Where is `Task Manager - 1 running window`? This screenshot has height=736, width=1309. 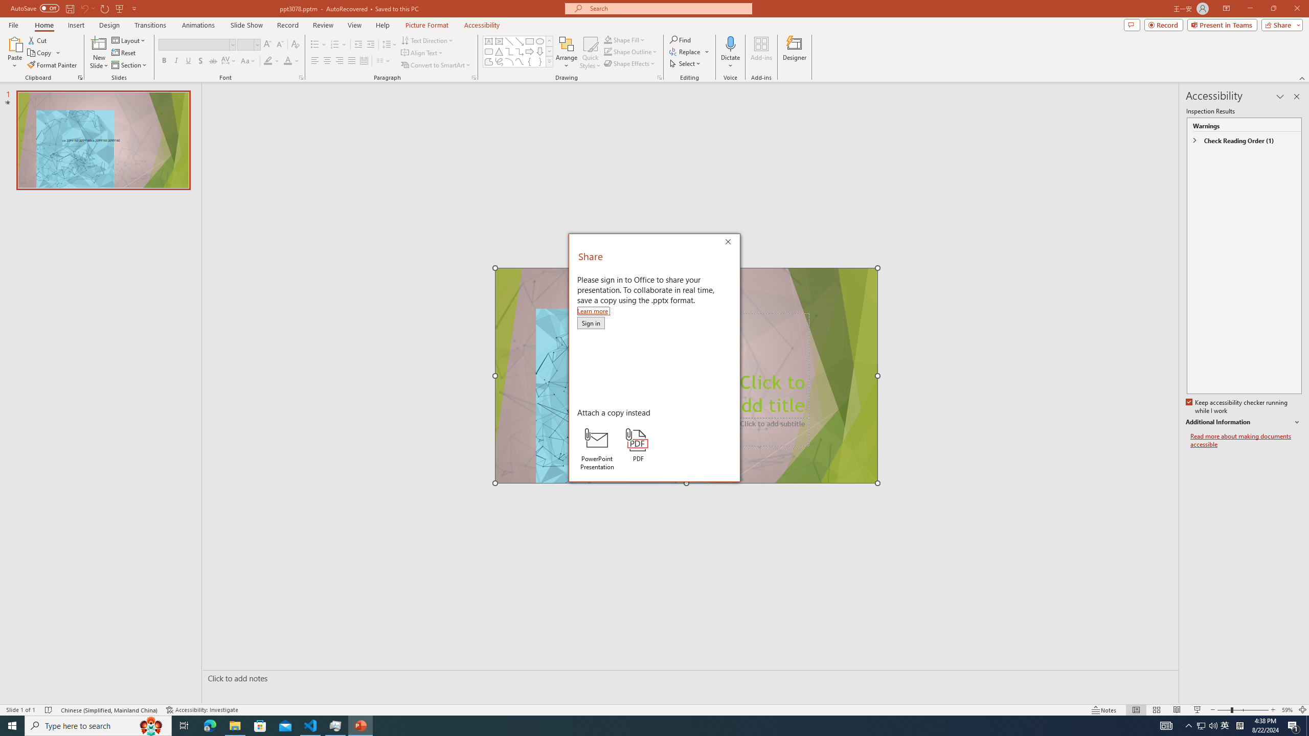 Task Manager - 1 running window is located at coordinates (335, 726).